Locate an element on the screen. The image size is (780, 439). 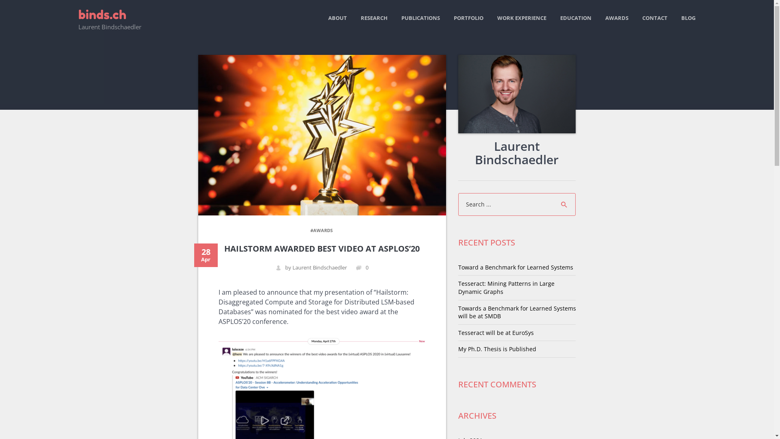
CONTACT is located at coordinates (655, 18).